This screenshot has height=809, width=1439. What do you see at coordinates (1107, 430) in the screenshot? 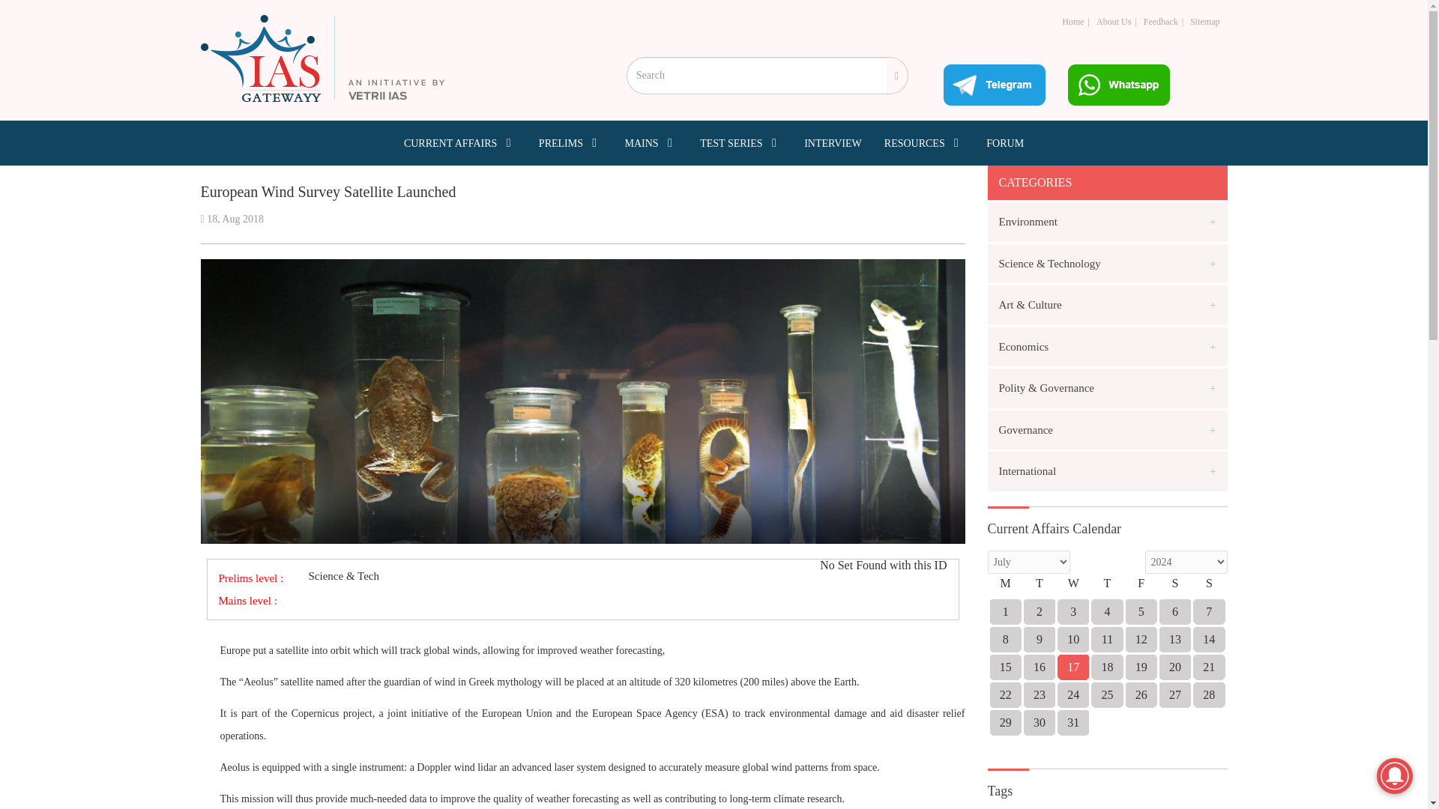
I see `Governance` at bounding box center [1107, 430].